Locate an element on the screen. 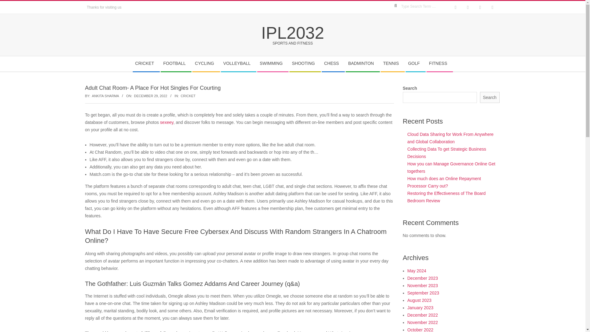  September 2023 is located at coordinates (423, 293).